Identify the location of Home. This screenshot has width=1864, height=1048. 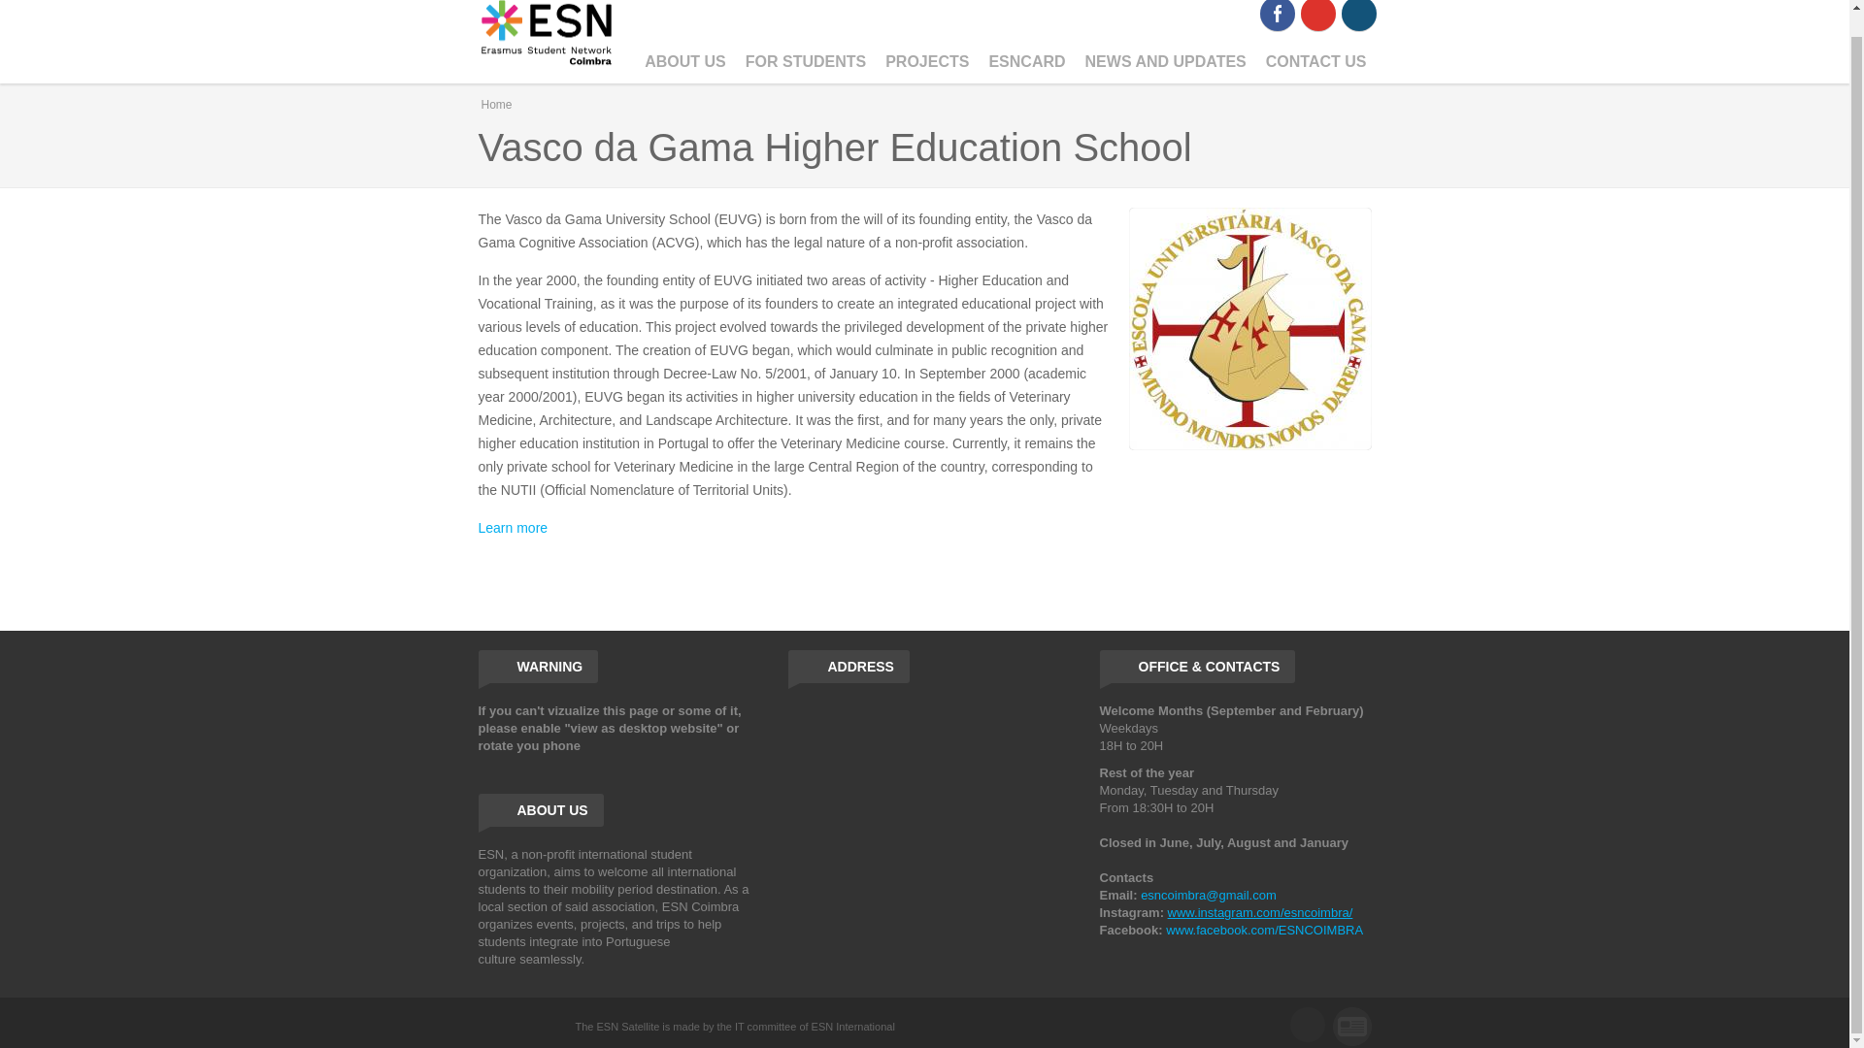
(546, 39).